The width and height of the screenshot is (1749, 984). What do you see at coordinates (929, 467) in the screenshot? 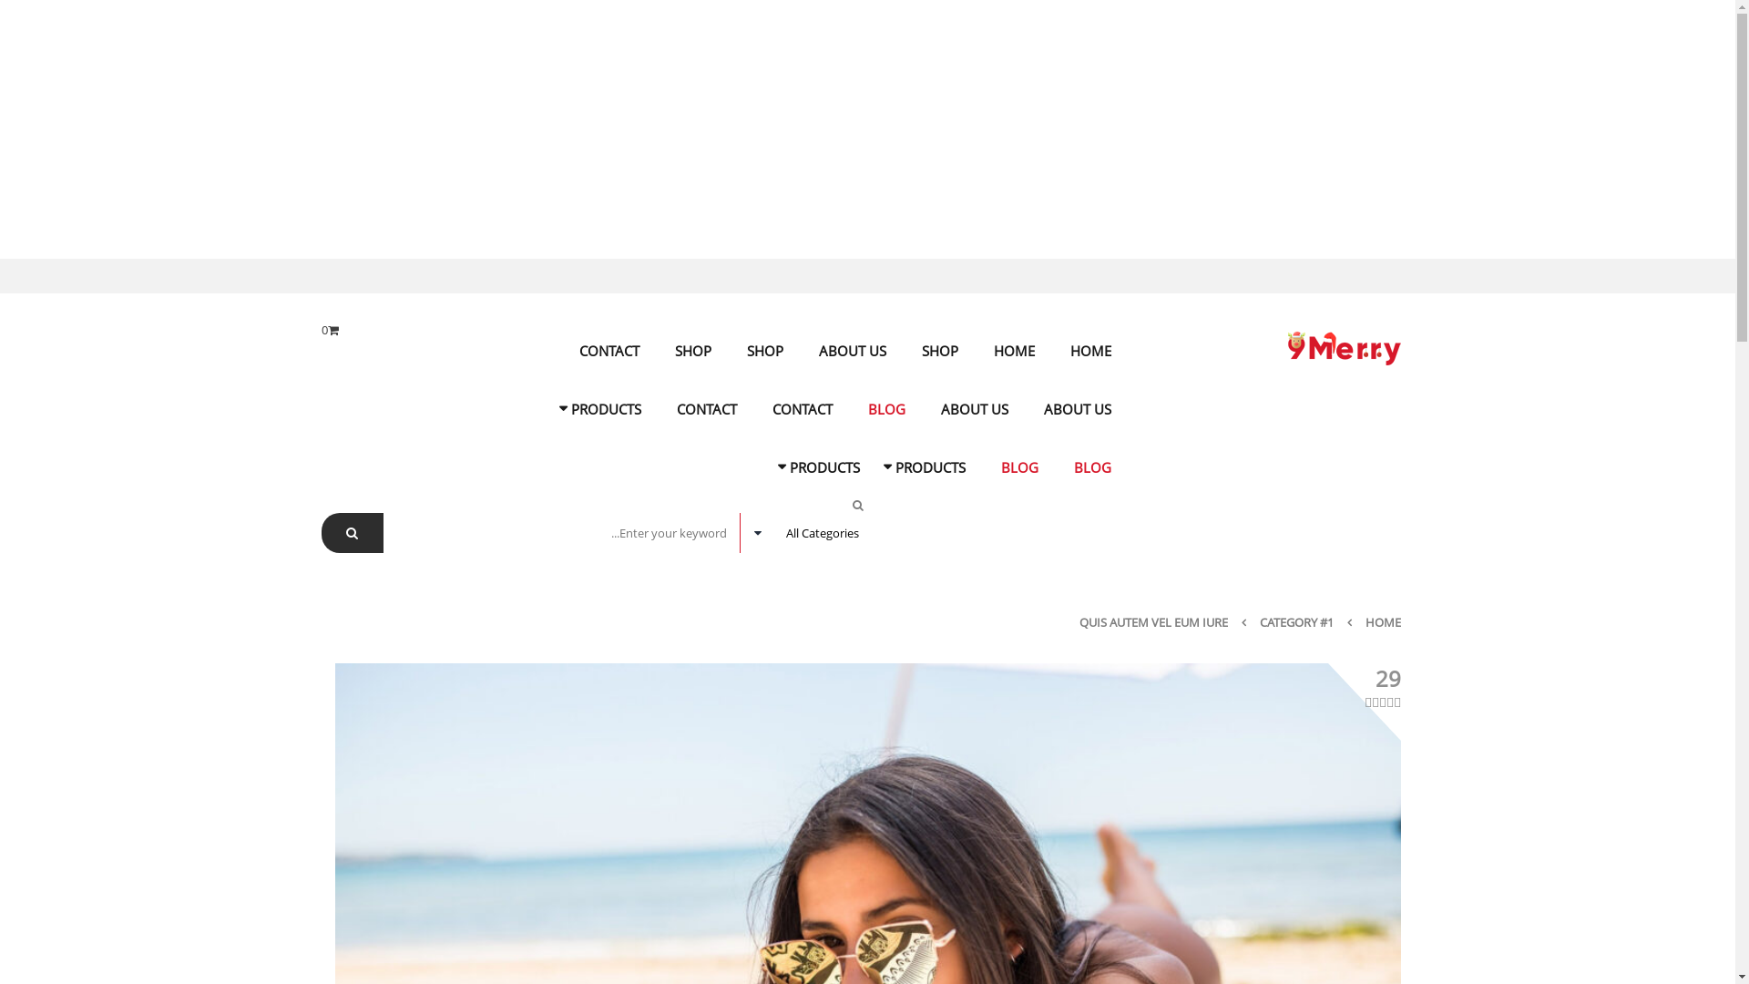
I see `PRODUCTS` at bounding box center [929, 467].